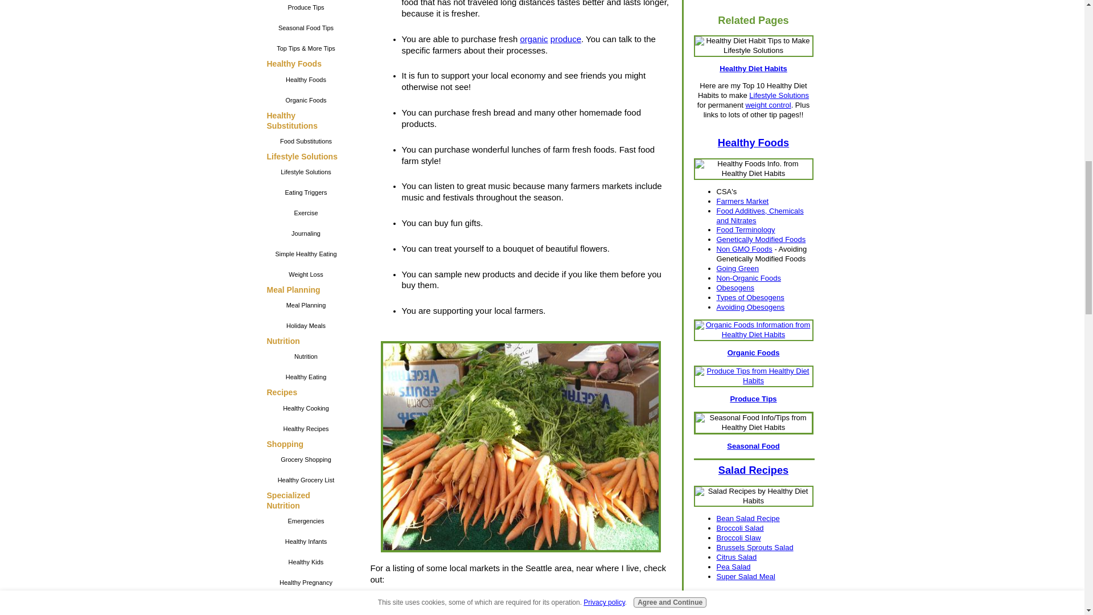 Image resolution: width=1093 pixels, height=615 pixels. What do you see at coordinates (306, 141) in the screenshot?
I see `Food Substitutions` at bounding box center [306, 141].